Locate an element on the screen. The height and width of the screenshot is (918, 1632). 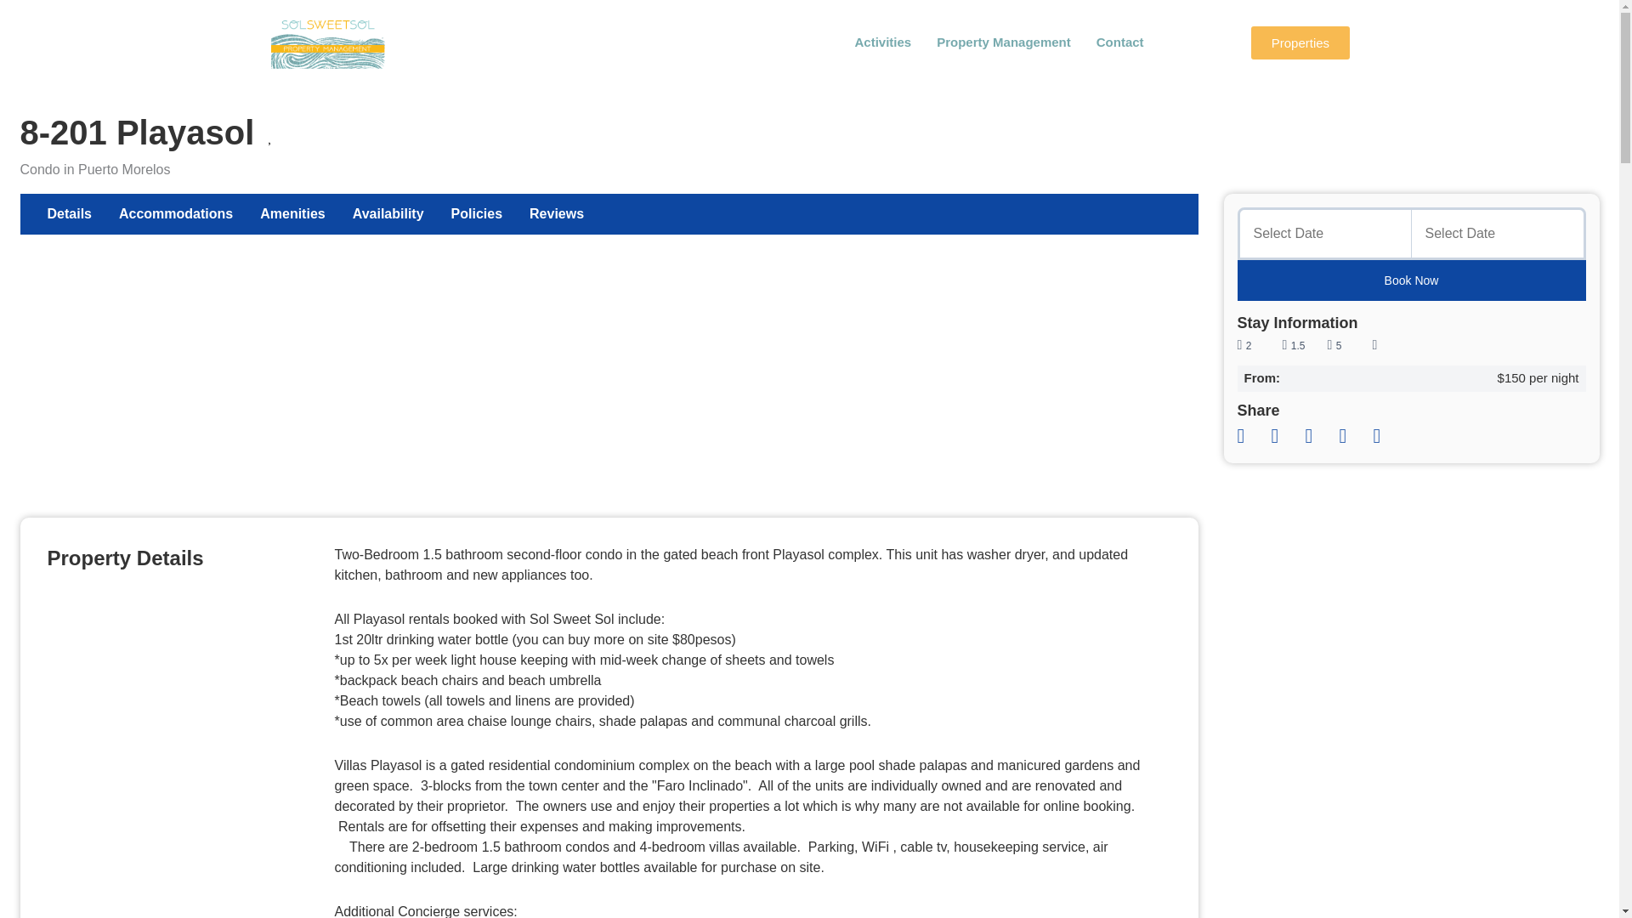
Reviews is located at coordinates (1300, 42).